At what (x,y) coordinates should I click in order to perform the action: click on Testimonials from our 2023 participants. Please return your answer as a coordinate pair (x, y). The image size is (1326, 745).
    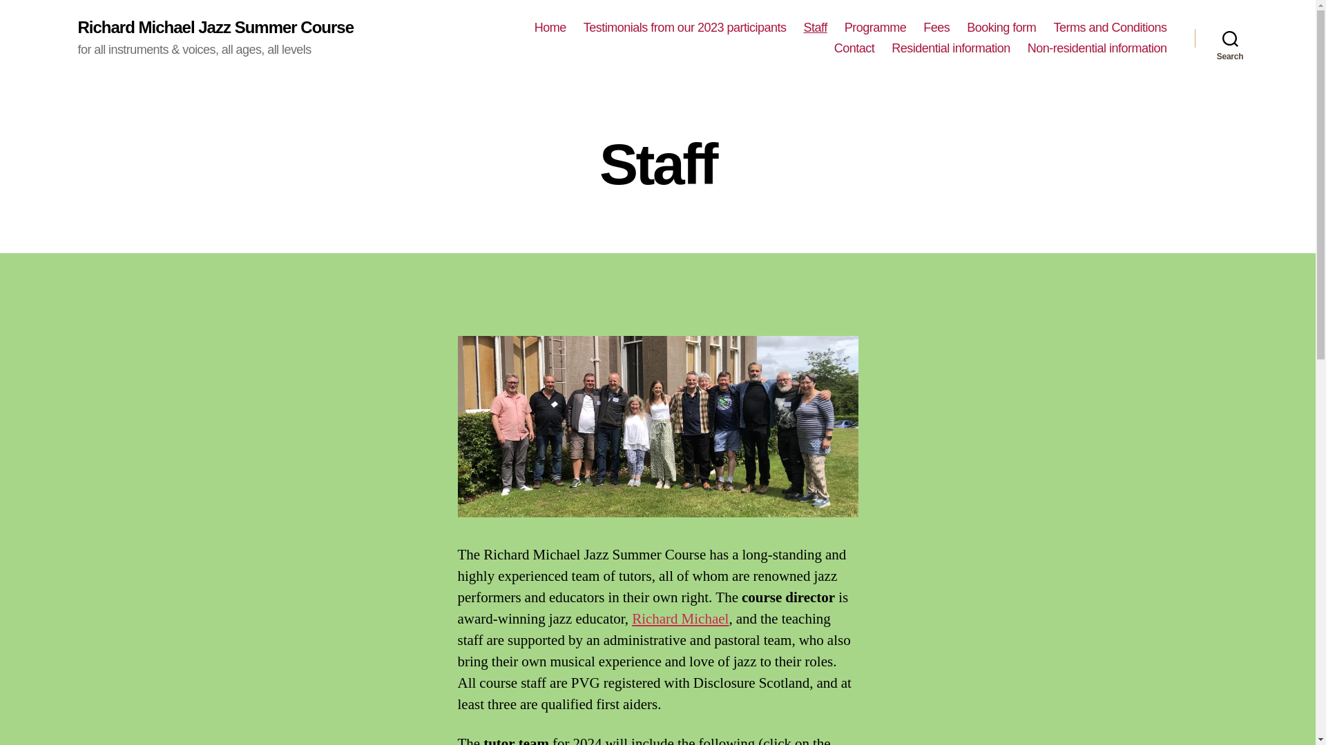
    Looking at the image, I should click on (684, 28).